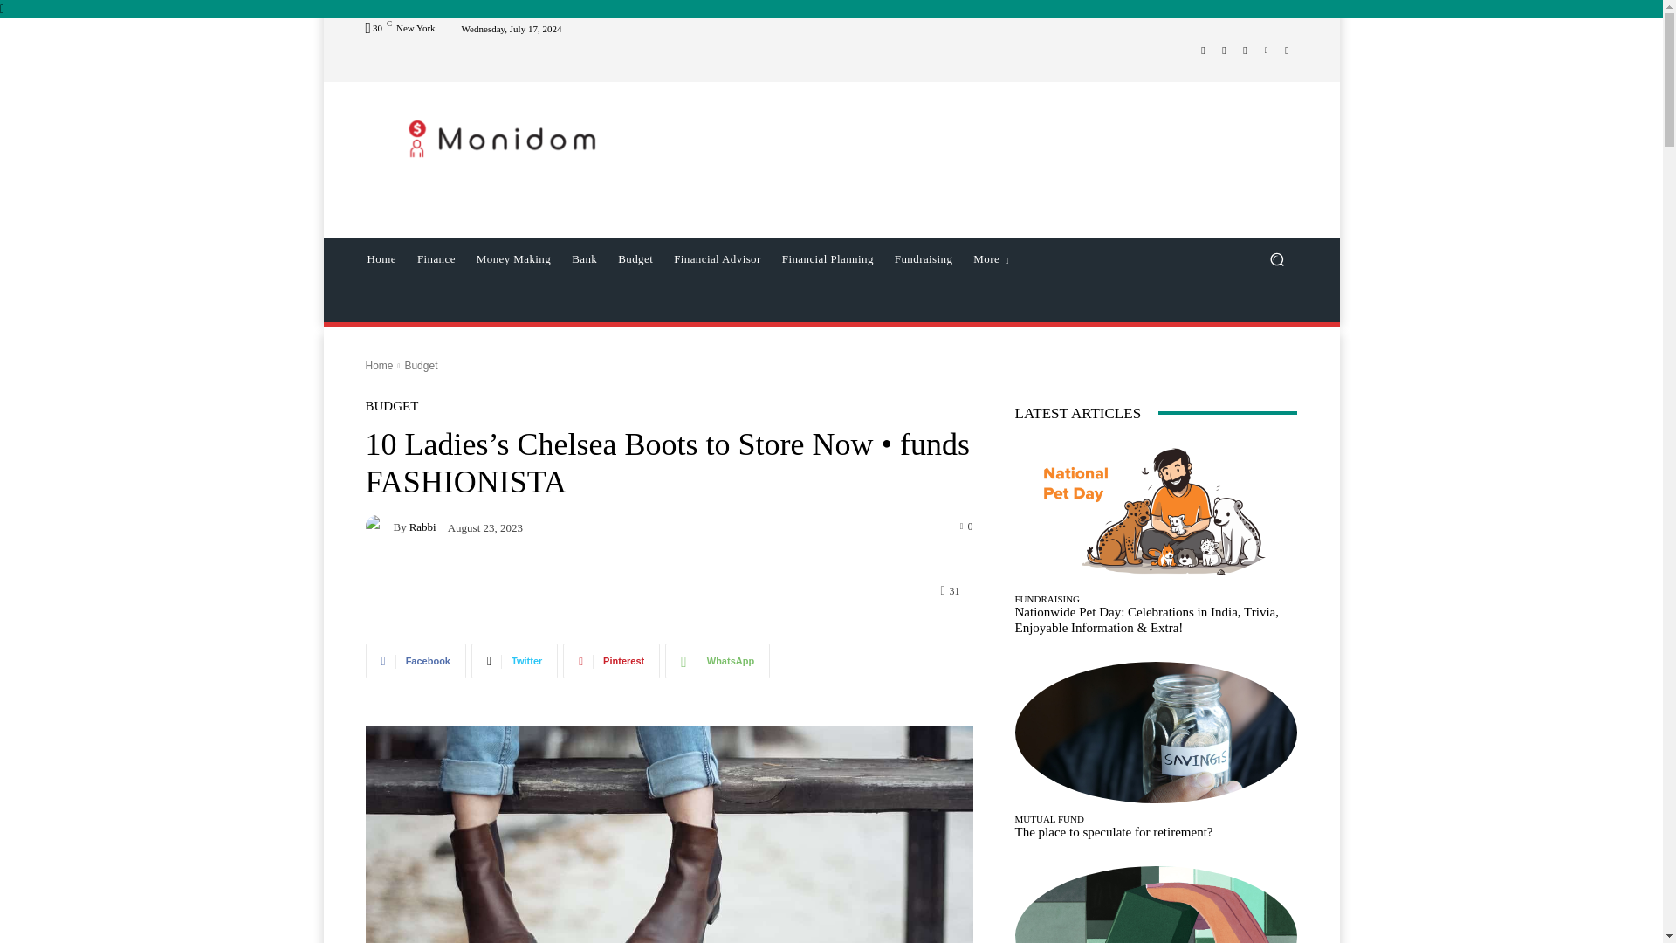 This screenshot has height=943, width=1676. Describe the element at coordinates (1245, 51) in the screenshot. I see `Twitter` at that location.